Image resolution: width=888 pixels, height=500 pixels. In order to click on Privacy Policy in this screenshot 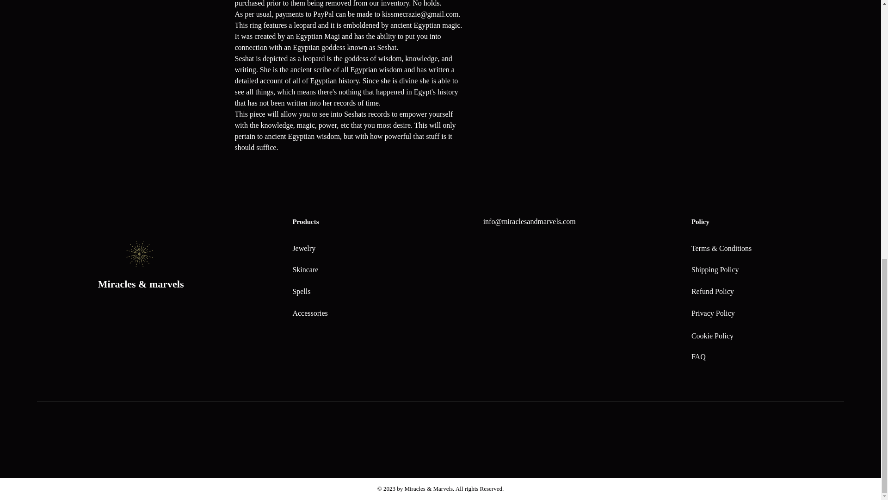, I will do `click(713, 313)`.